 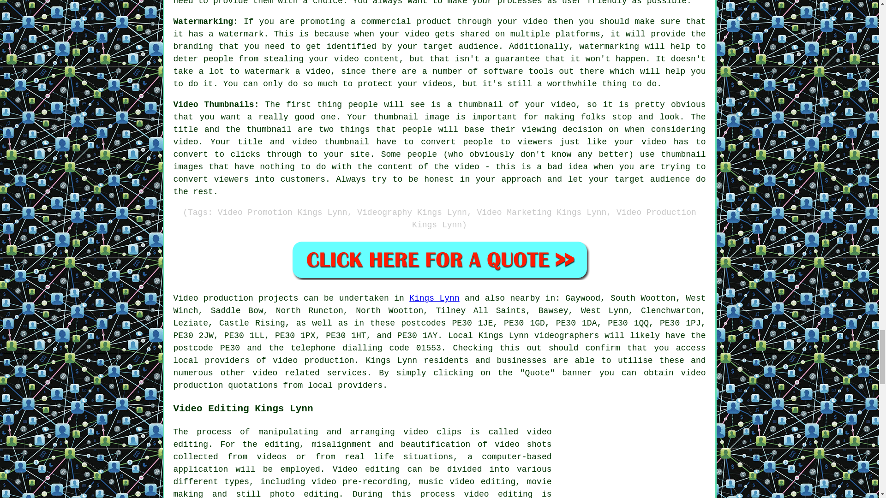 What do you see at coordinates (213, 298) in the screenshot?
I see `Video production` at bounding box center [213, 298].